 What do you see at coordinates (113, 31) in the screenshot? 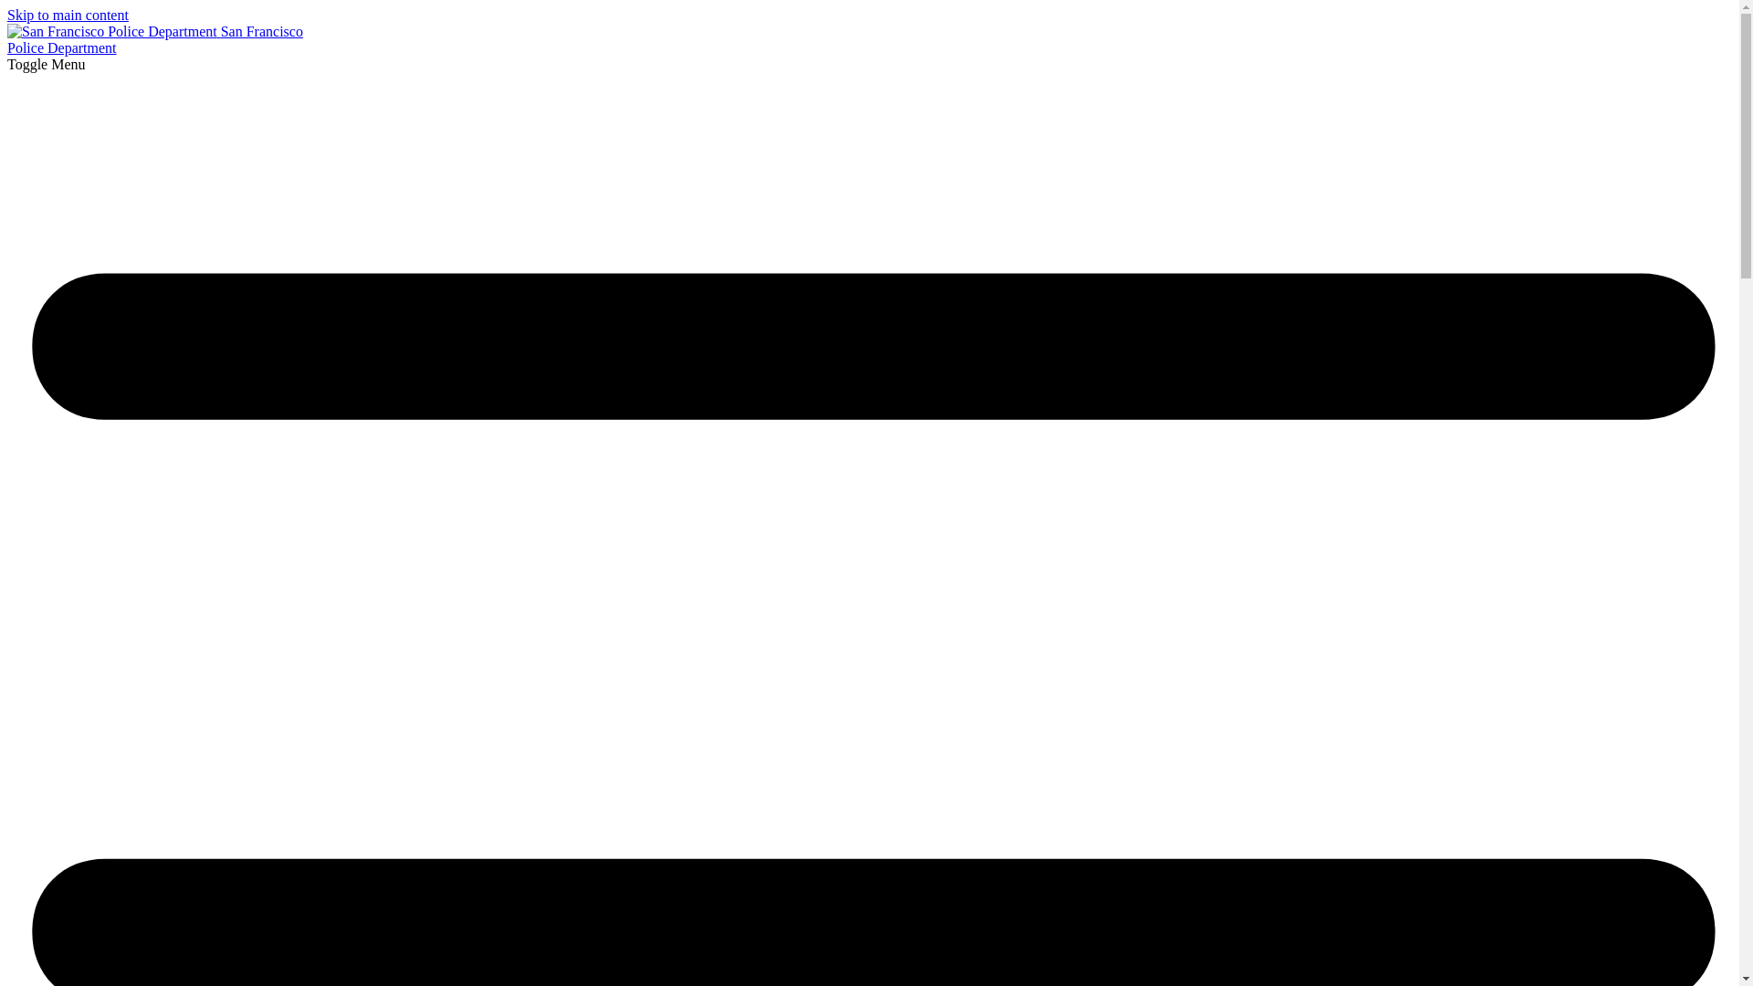
I see `Home` at bounding box center [113, 31].